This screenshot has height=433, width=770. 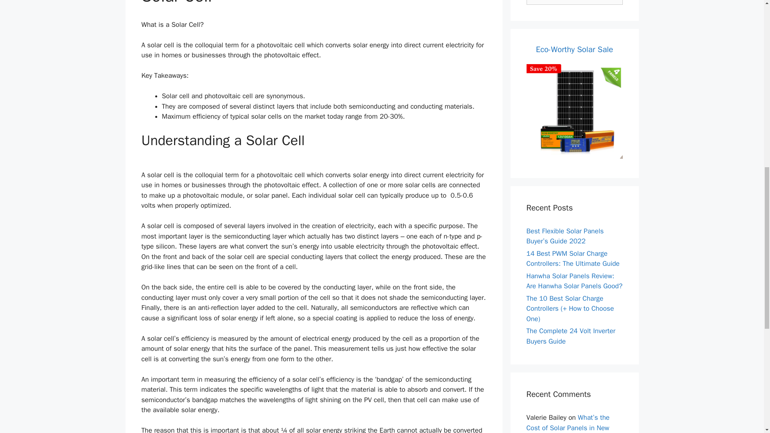 What do you see at coordinates (573, 259) in the screenshot?
I see `14 Best PWM Solar Charge Controllers: The Ultimate Guide` at bounding box center [573, 259].